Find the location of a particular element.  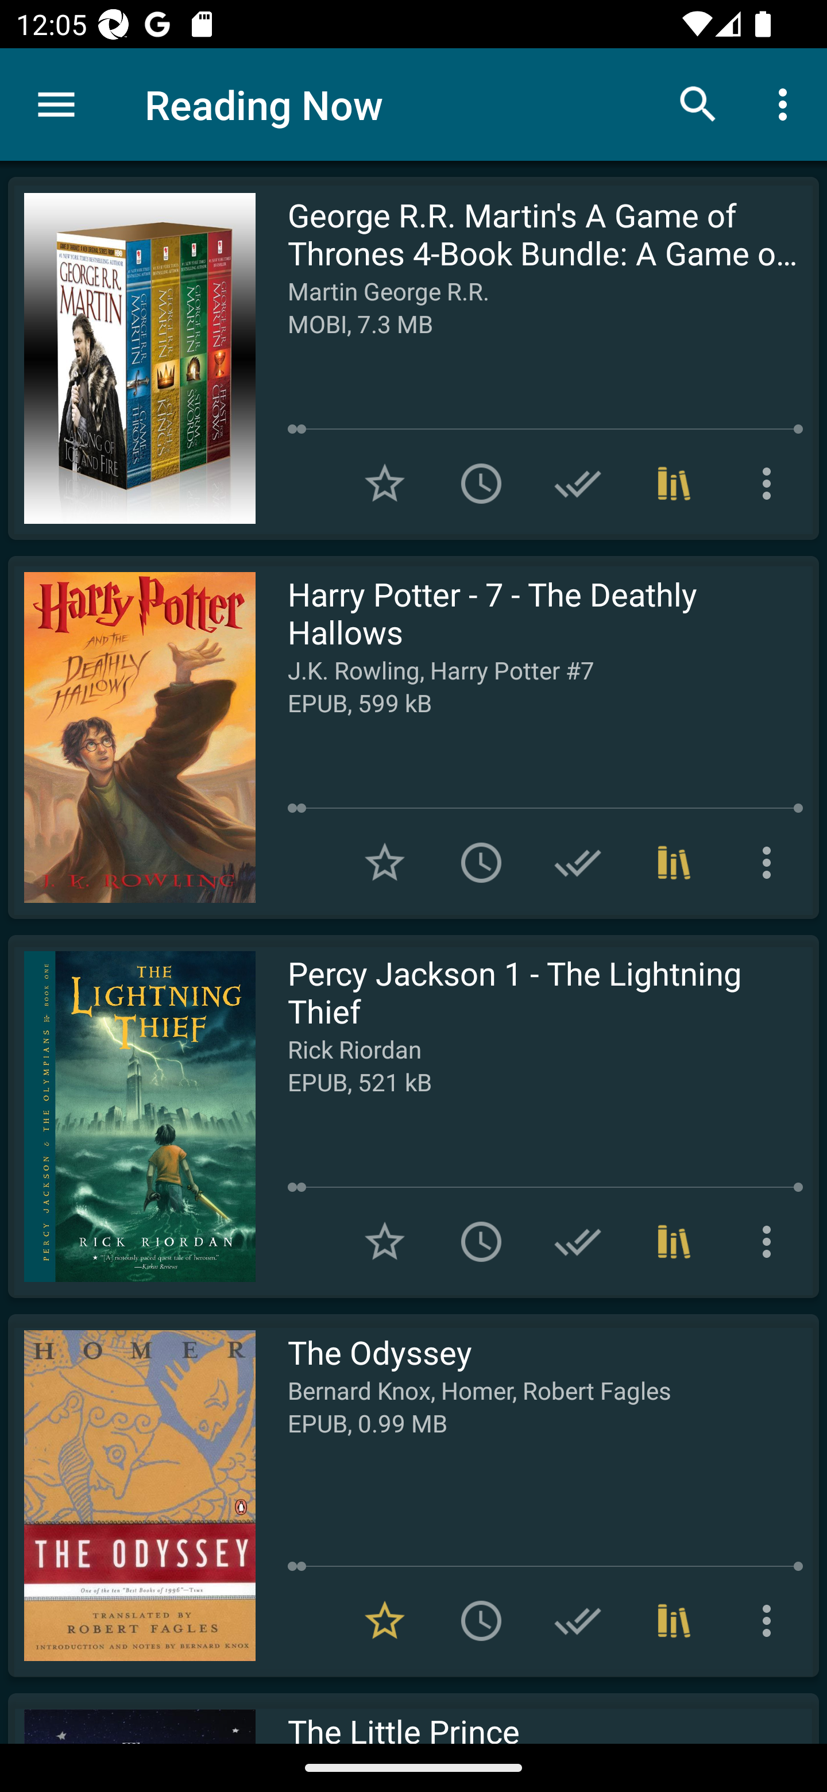

More options is located at coordinates (771, 484).